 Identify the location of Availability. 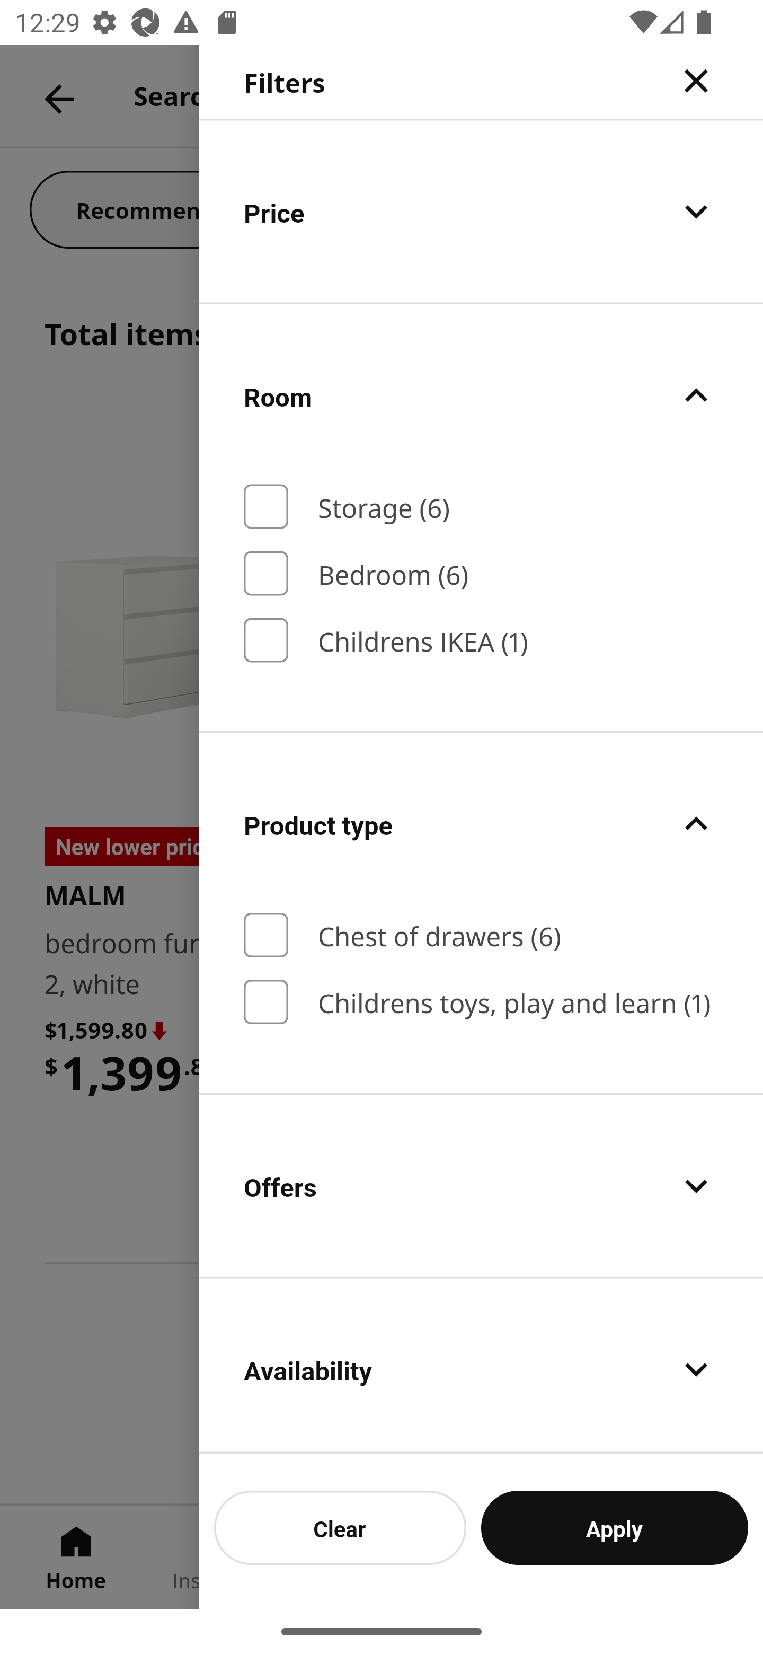
(481, 1366).